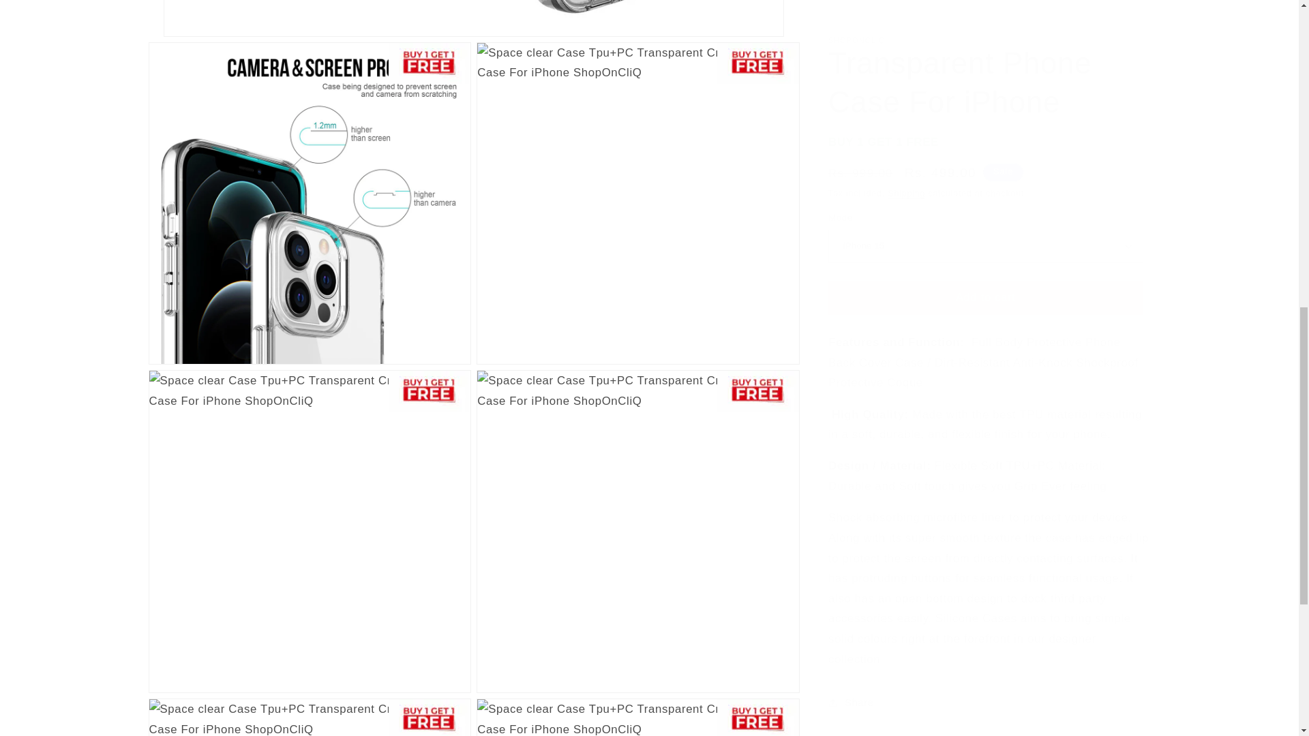  What do you see at coordinates (638, 189) in the screenshot?
I see `Open media 3 in modal` at bounding box center [638, 189].